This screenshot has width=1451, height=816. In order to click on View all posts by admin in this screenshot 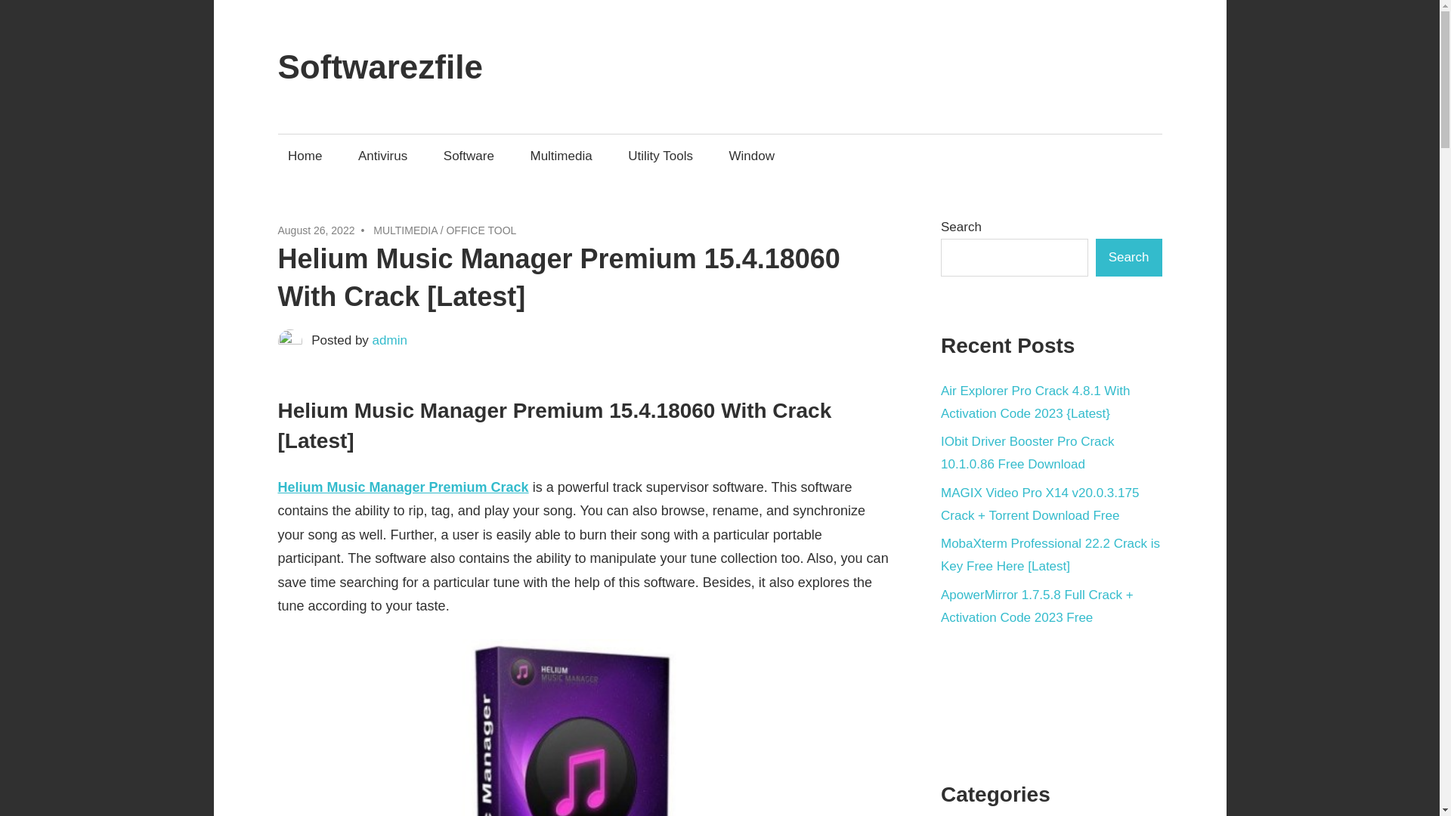, I will do `click(390, 340)`.